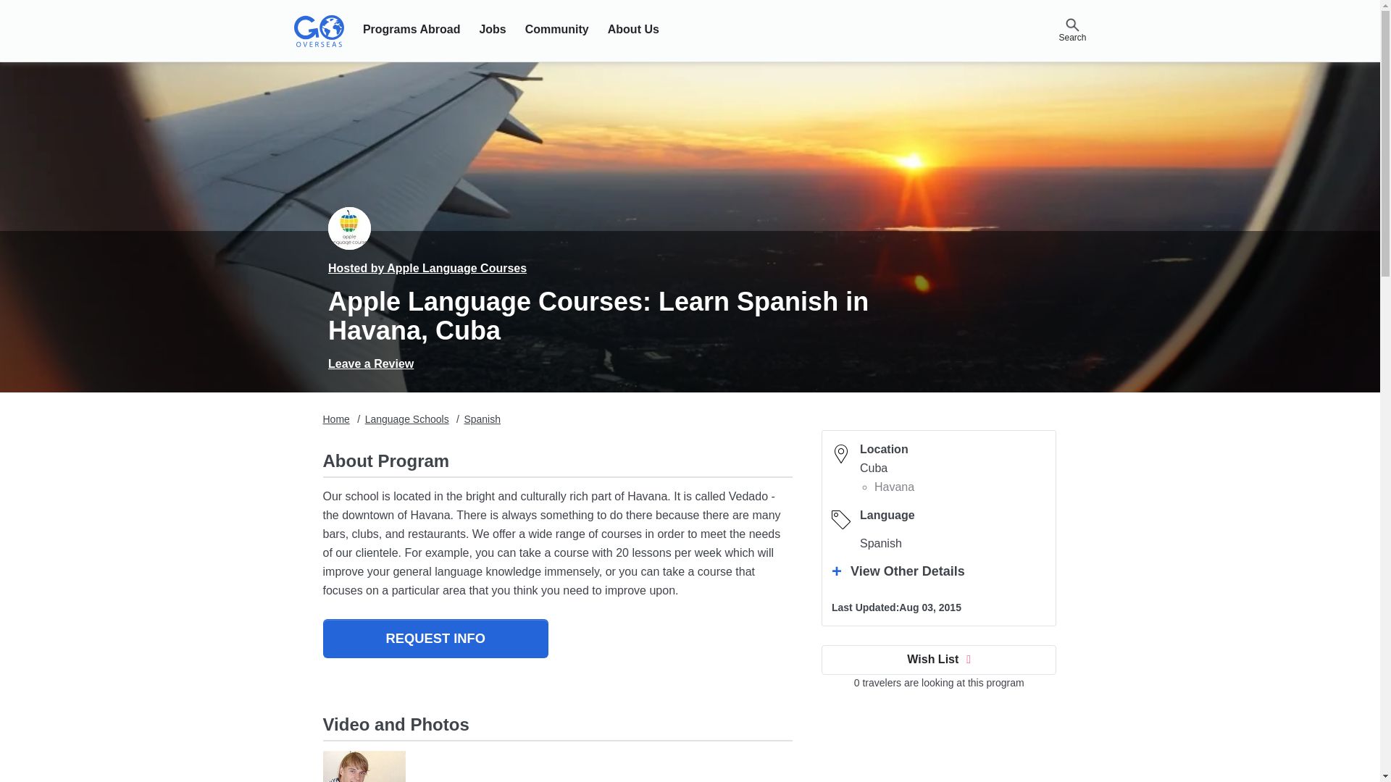 This screenshot has height=782, width=1391. What do you see at coordinates (371, 363) in the screenshot?
I see `Leave a Review` at bounding box center [371, 363].